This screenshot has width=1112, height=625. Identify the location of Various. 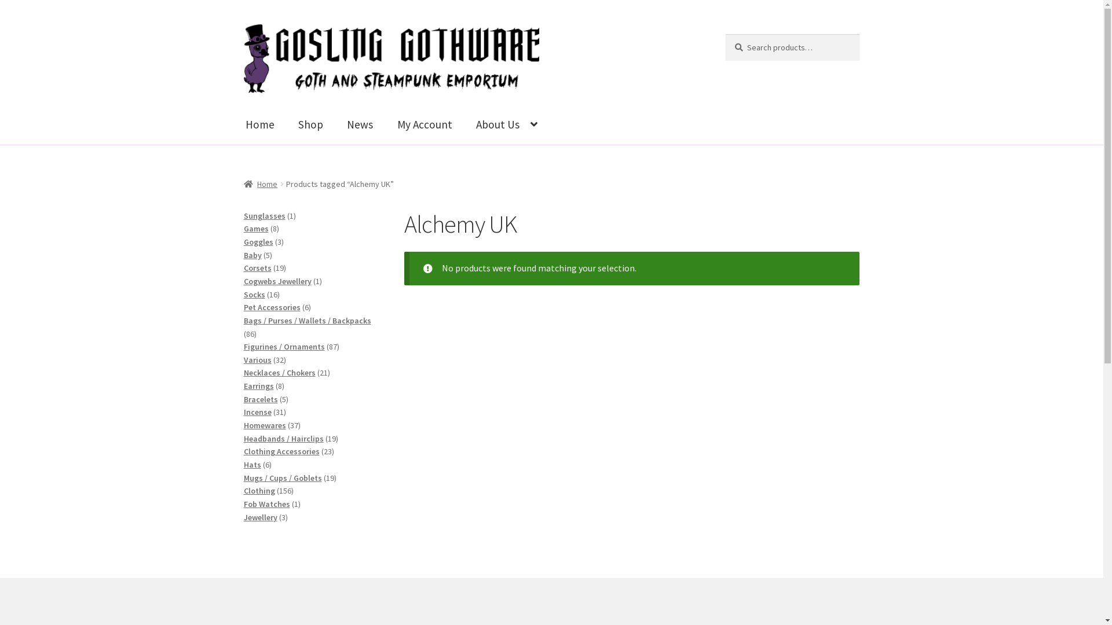
(258, 360).